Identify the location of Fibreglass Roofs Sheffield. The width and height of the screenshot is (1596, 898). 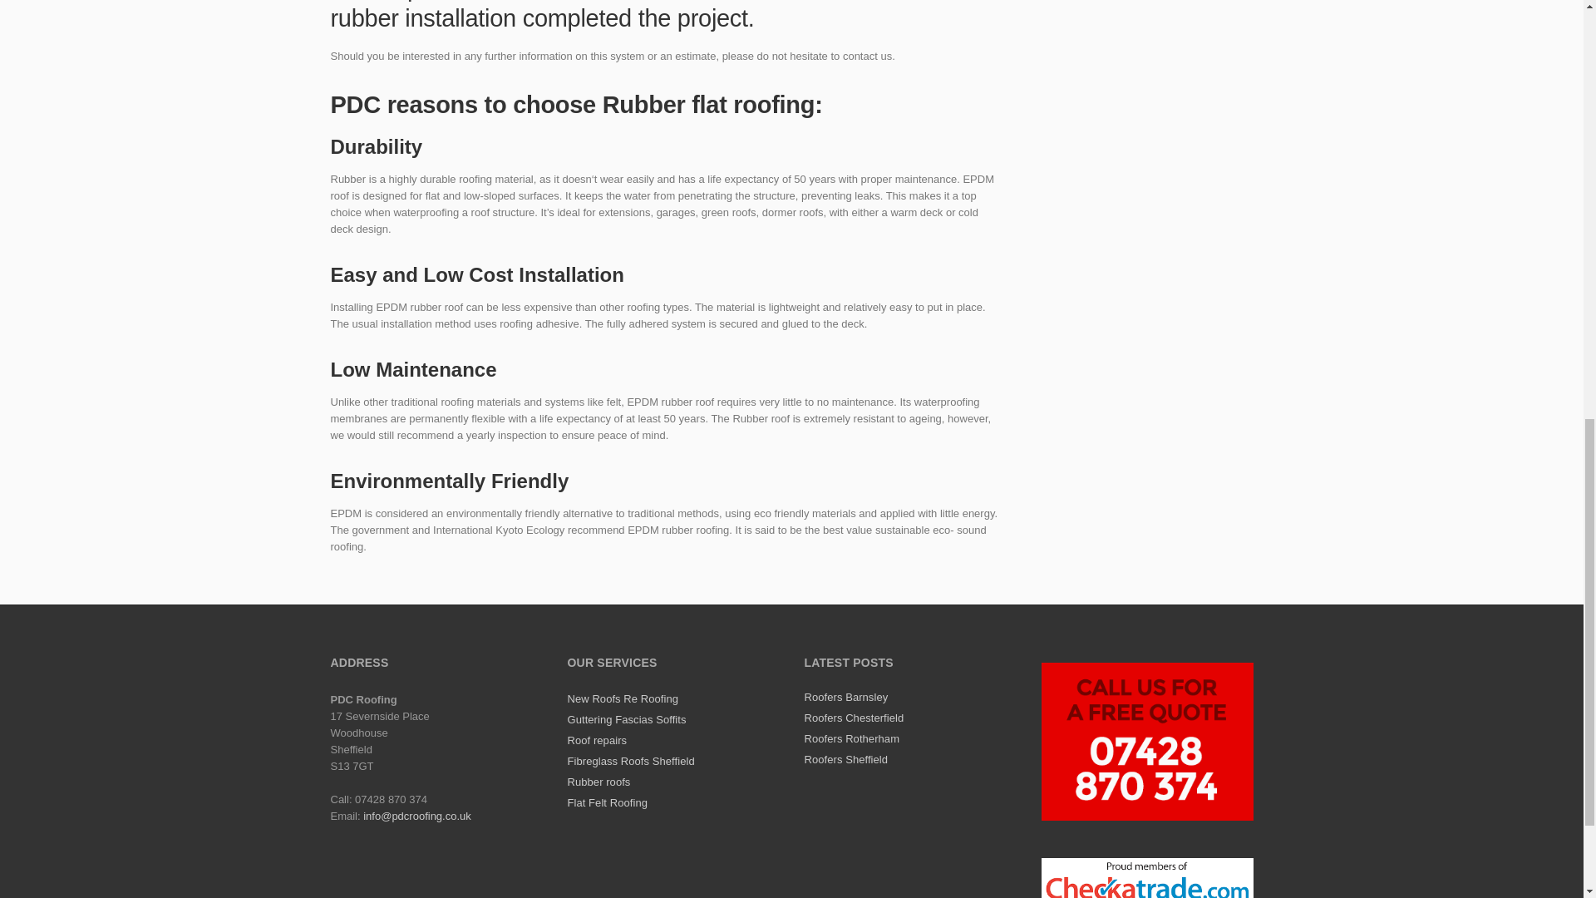
(630, 762).